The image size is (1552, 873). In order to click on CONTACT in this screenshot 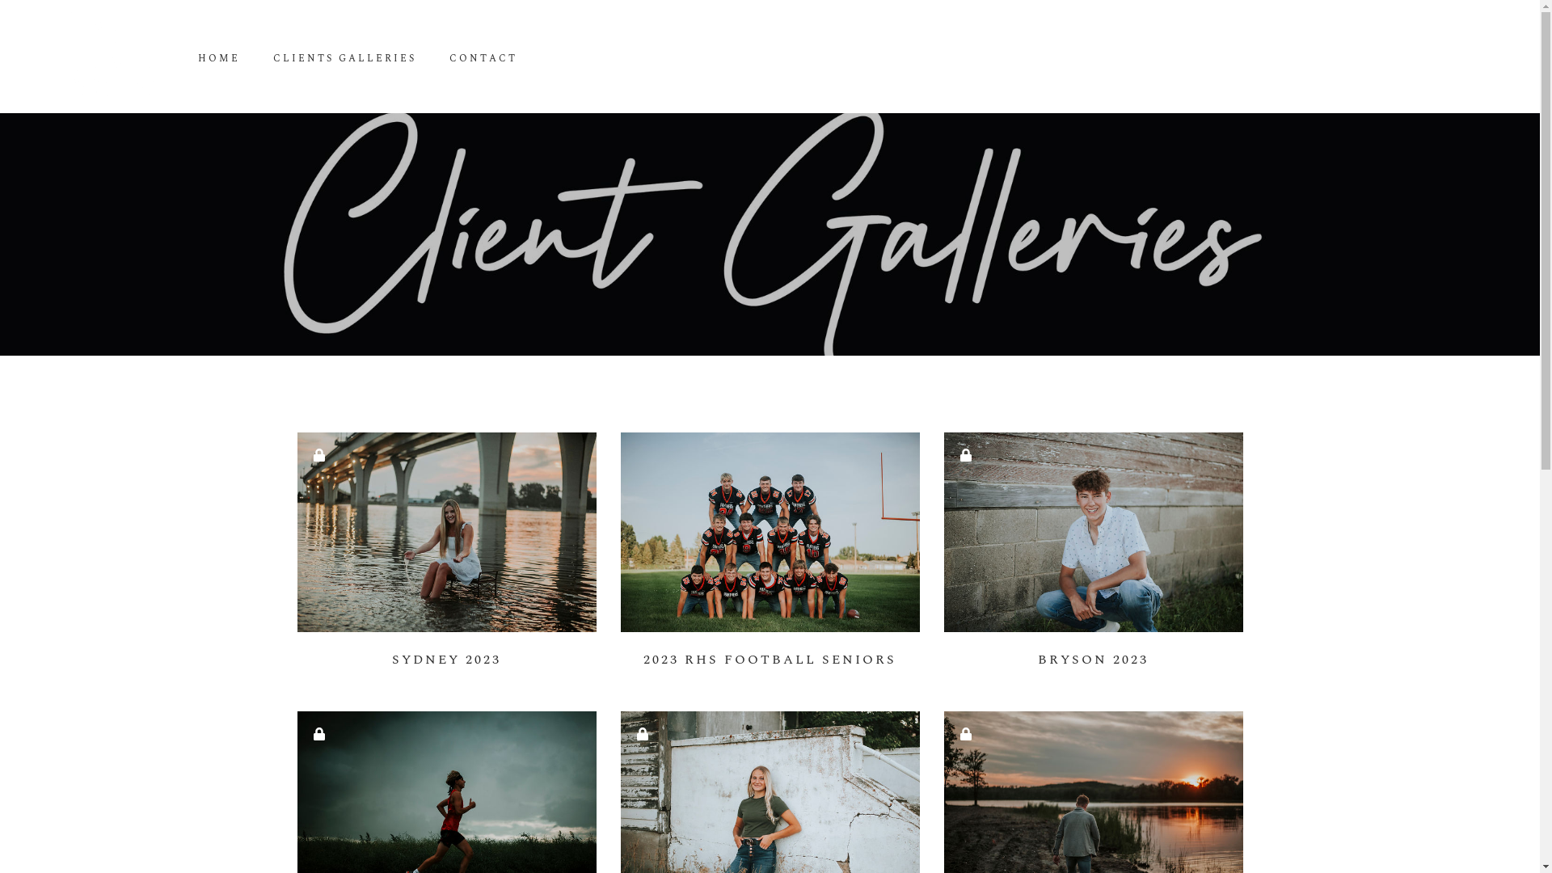, I will do `click(483, 59)`.